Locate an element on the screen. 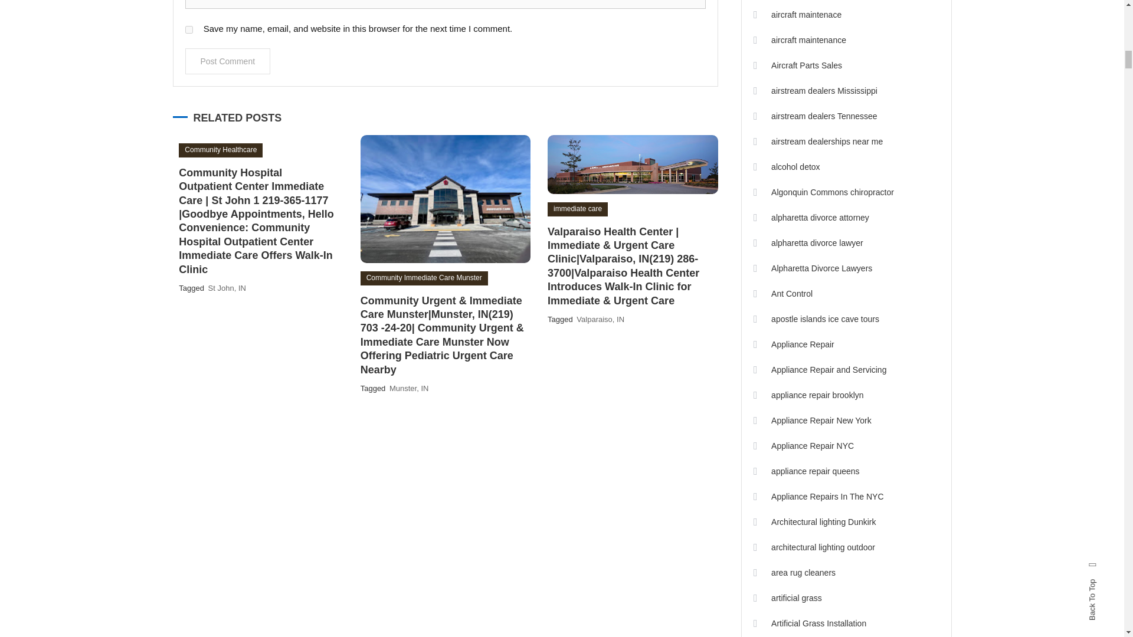 The image size is (1133, 637). yes is located at coordinates (189, 29).